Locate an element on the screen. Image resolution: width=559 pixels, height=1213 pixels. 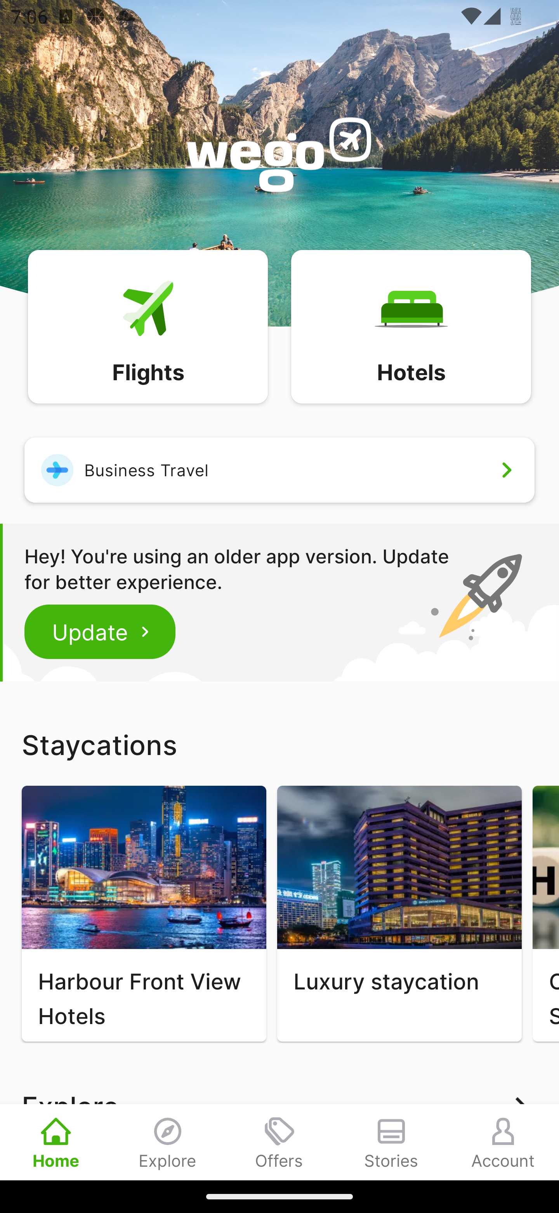
Flights is located at coordinates (148, 326).